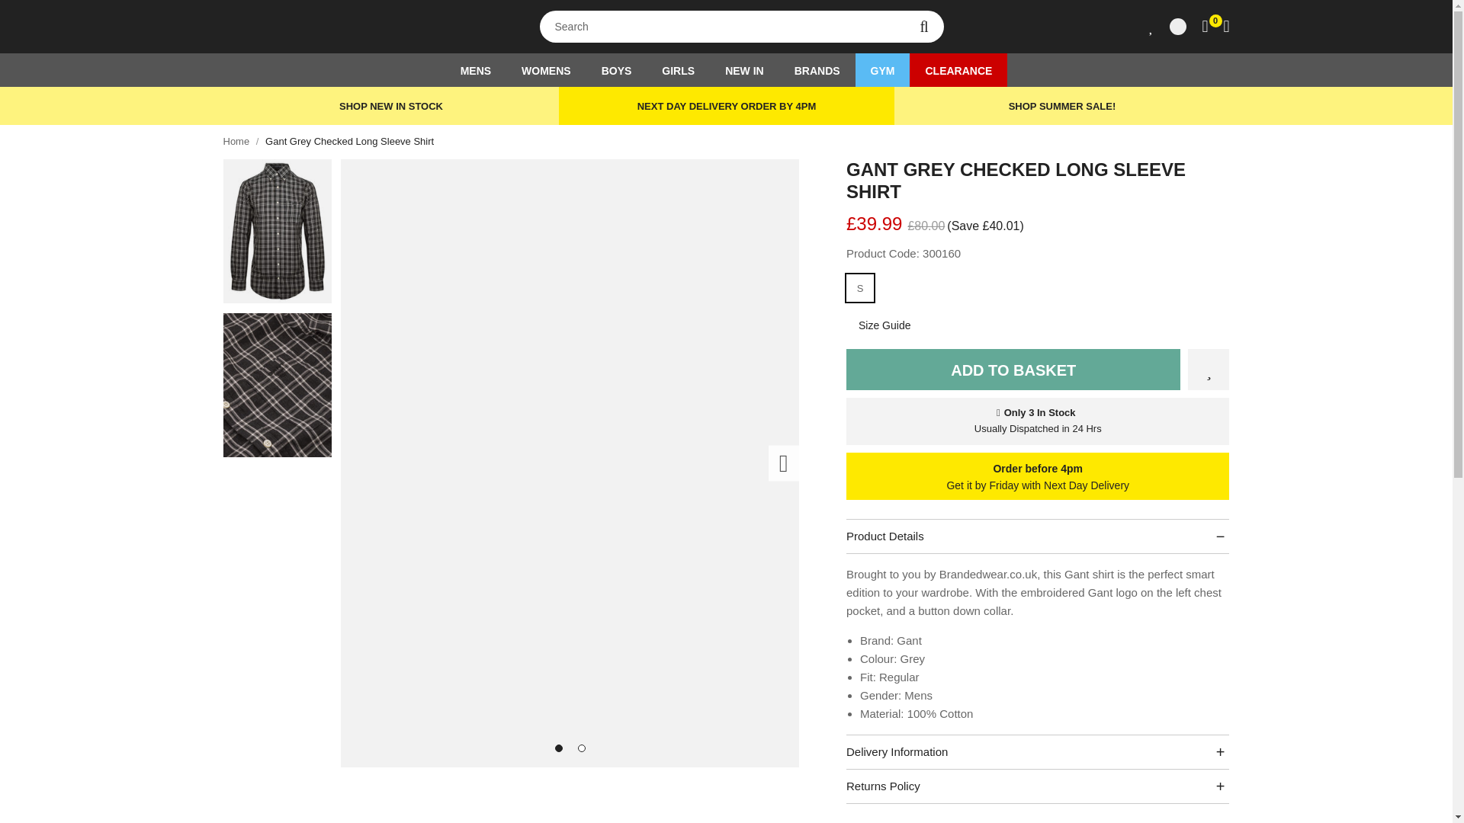 The height and width of the screenshot is (823, 1464). What do you see at coordinates (317, 27) in the screenshot?
I see `Branded Wear` at bounding box center [317, 27].